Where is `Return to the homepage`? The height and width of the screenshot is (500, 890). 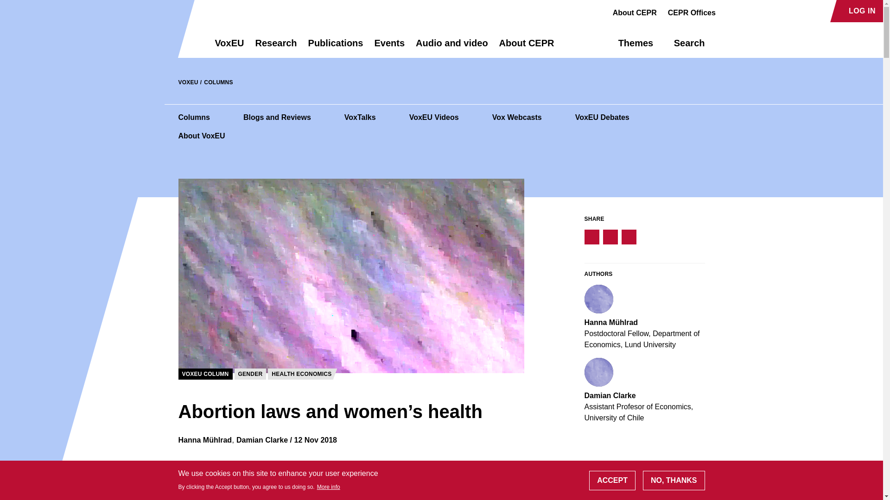
Return to the homepage is located at coordinates (180, 43).